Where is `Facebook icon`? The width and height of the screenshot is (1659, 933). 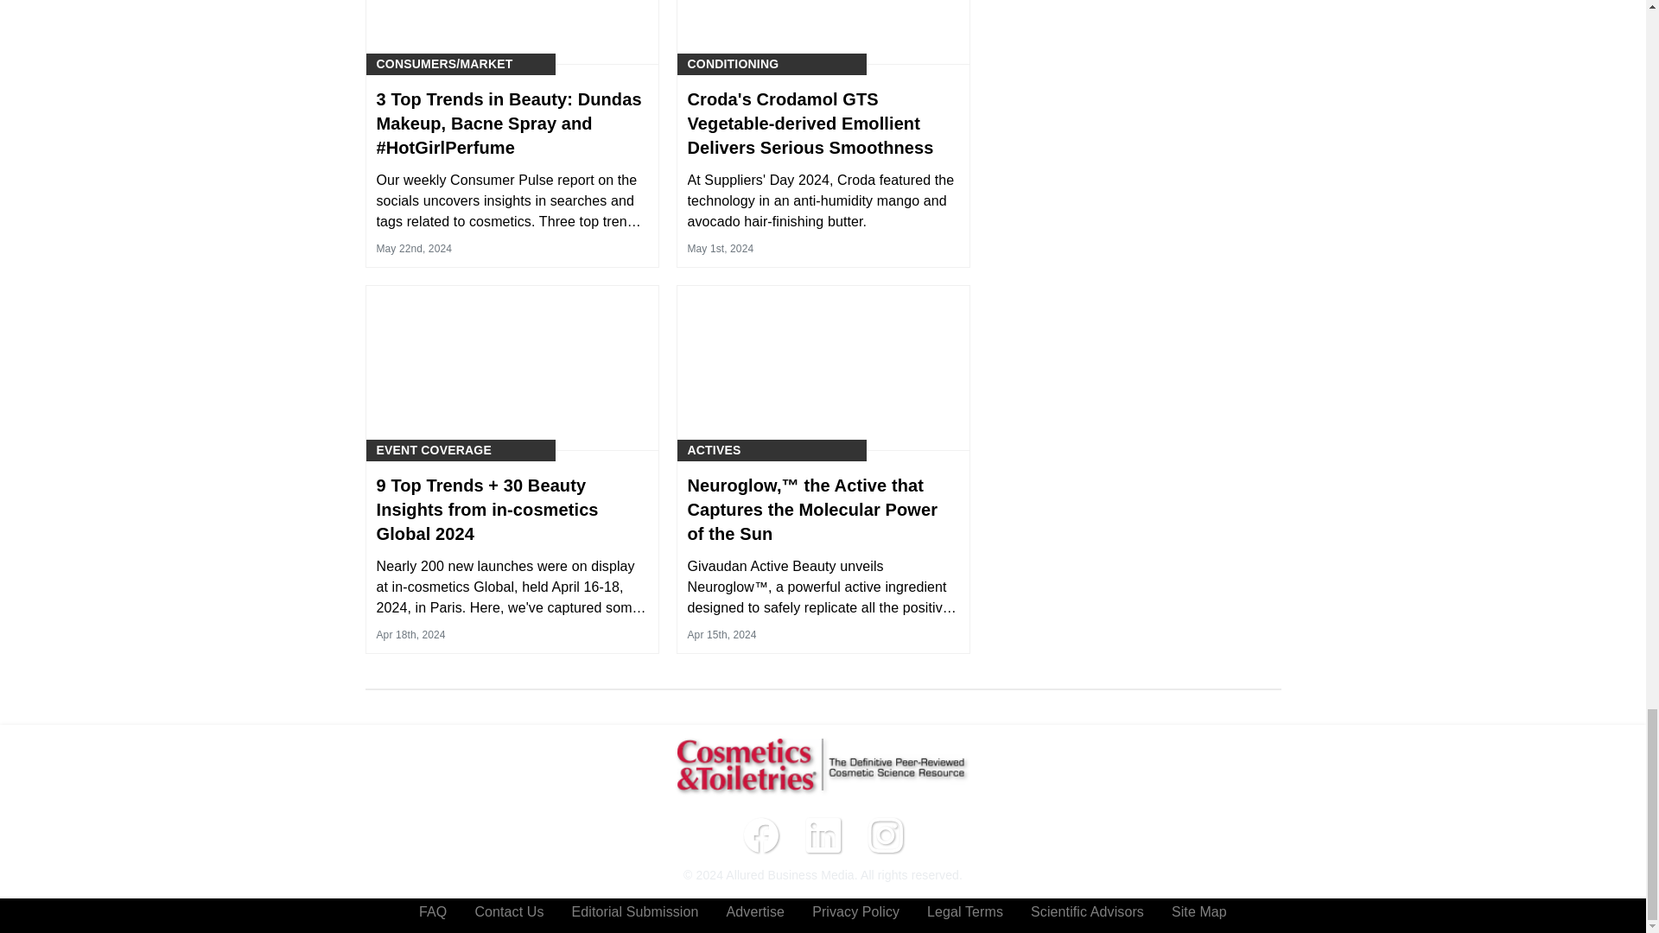 Facebook icon is located at coordinates (760, 835).